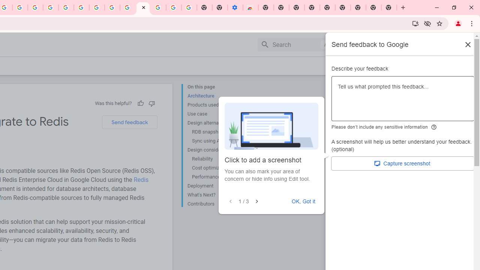  I want to click on Send feedback, so click(129, 122).